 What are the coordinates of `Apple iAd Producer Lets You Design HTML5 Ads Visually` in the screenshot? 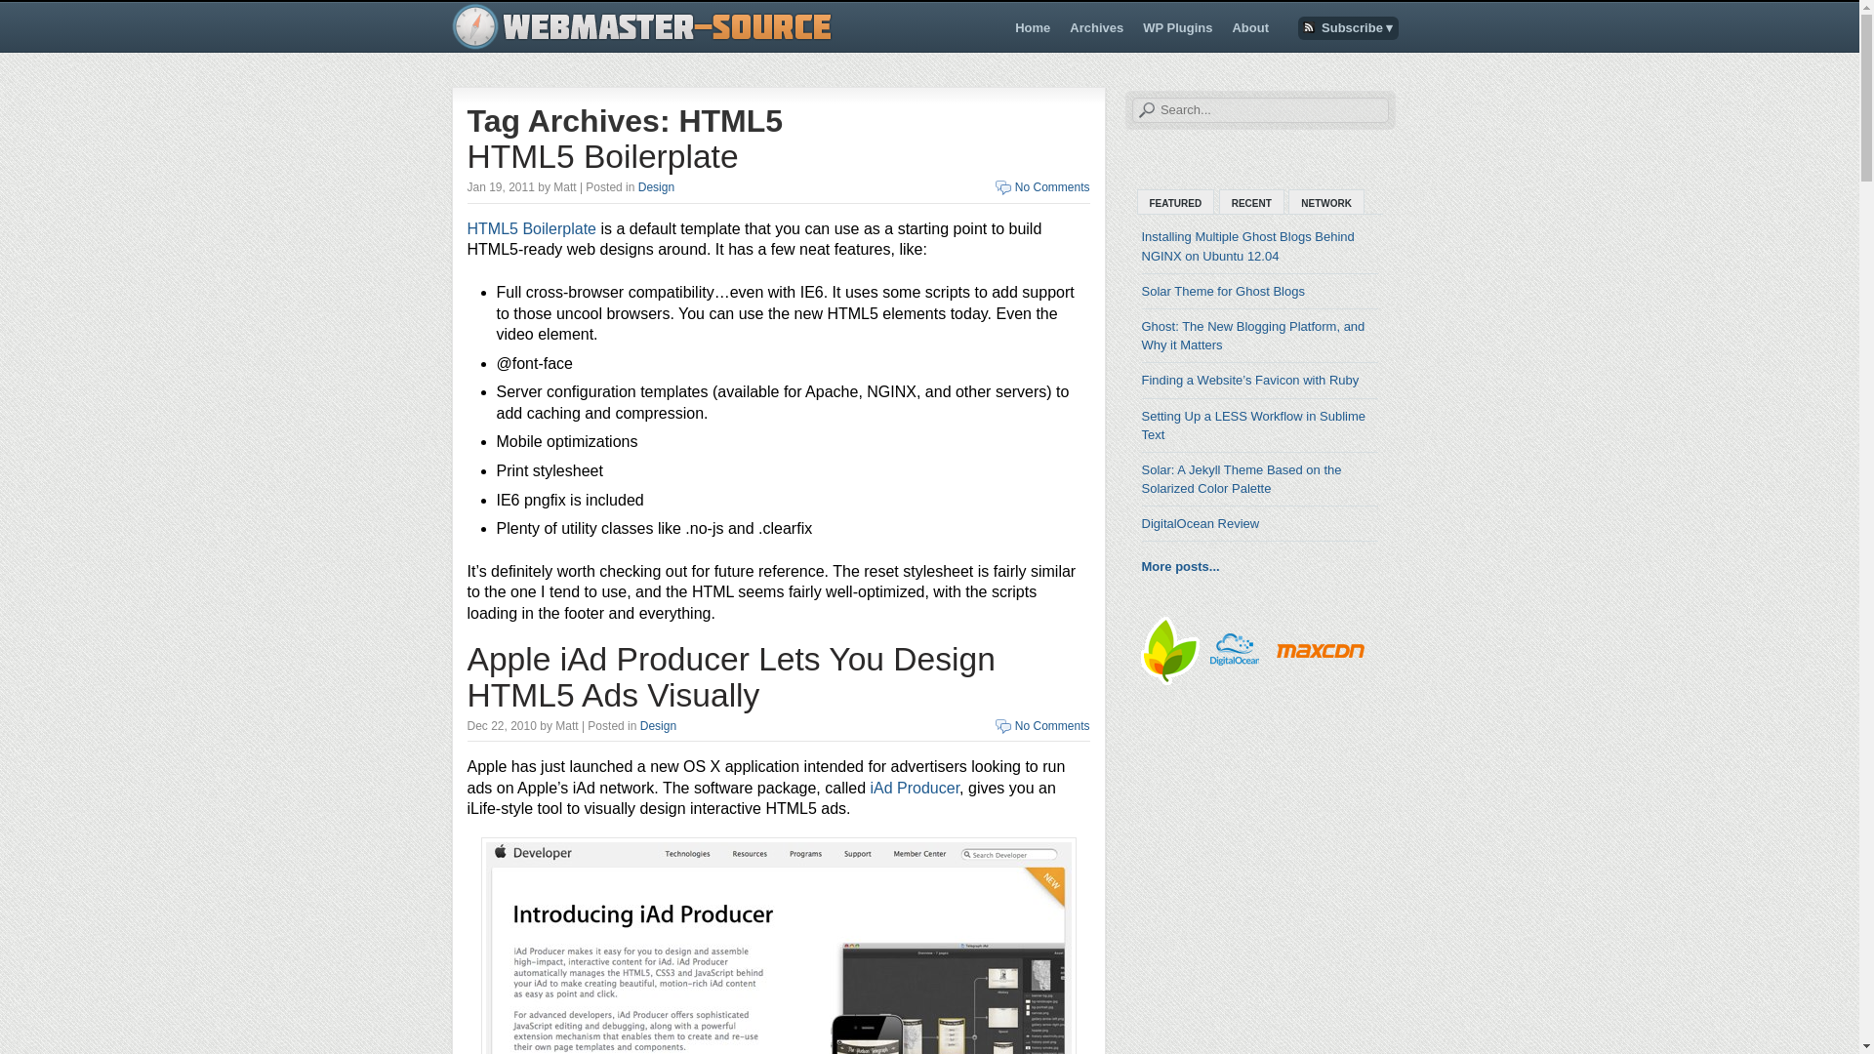 It's located at (730, 677).